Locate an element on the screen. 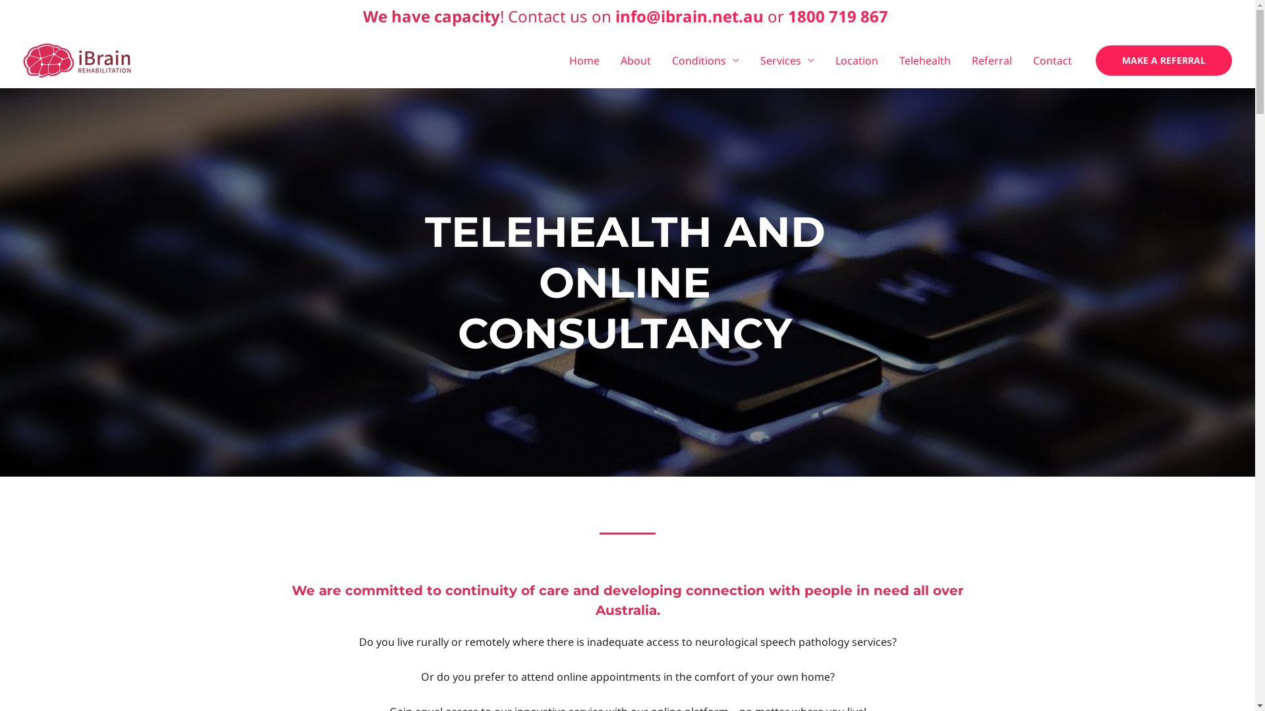  Referral is located at coordinates (992, 61).